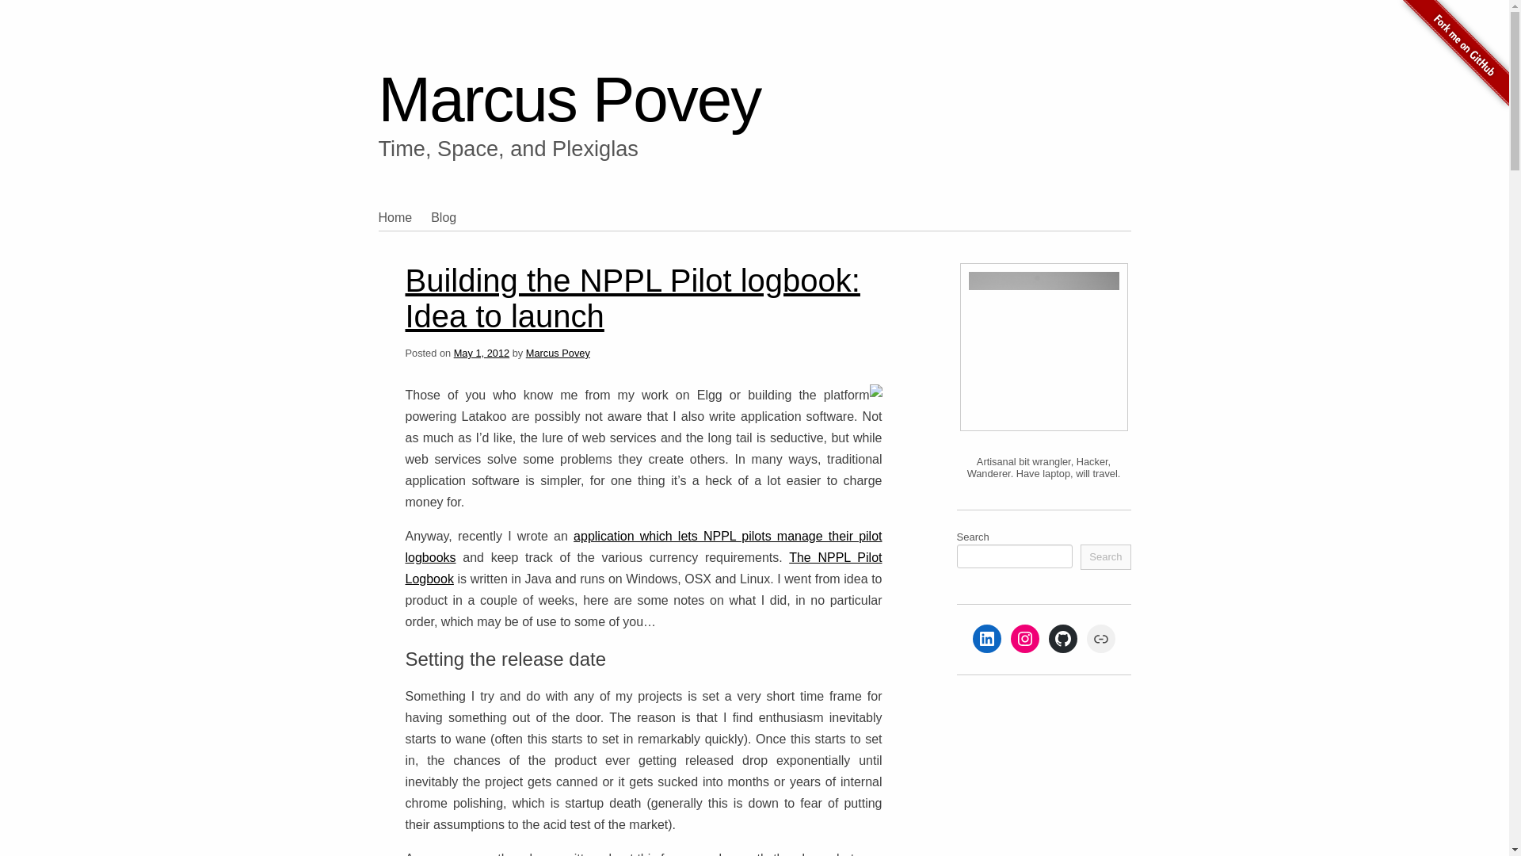 This screenshot has width=1521, height=856. I want to click on View all posts by Marcus Povey, so click(558, 353).